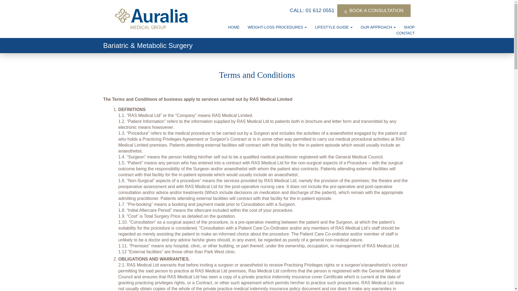 This screenshot has width=518, height=291. What do you see at coordinates (378, 27) in the screenshot?
I see `OUR APPROACH` at bounding box center [378, 27].